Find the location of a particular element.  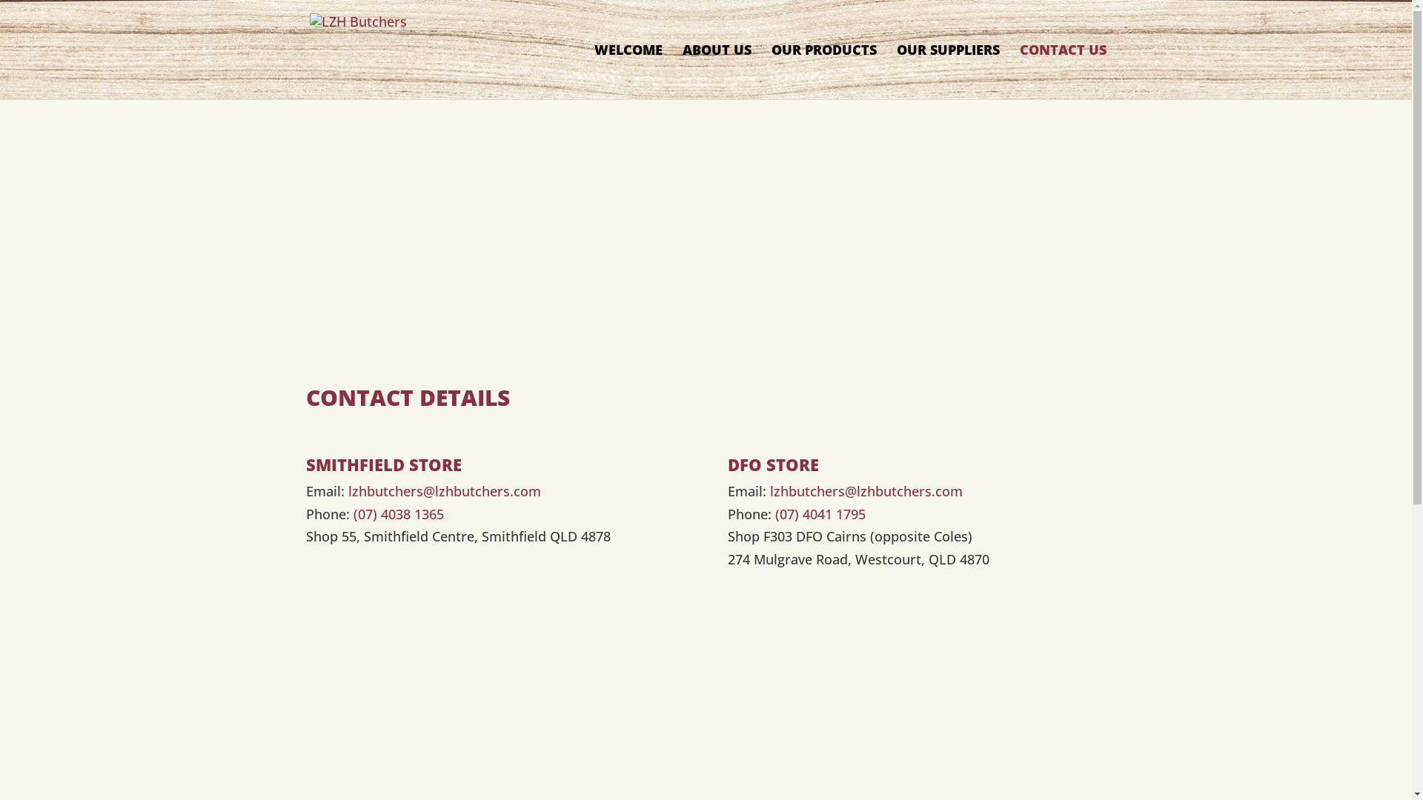

ABOUT US is located at coordinates (716, 72).